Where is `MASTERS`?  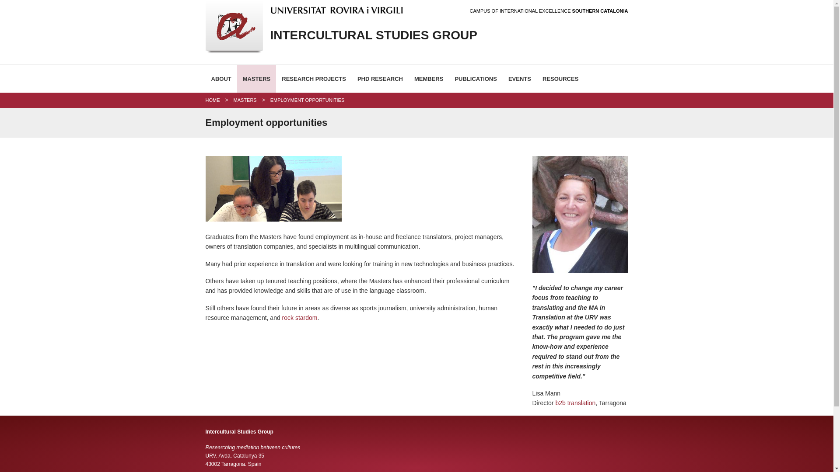
MASTERS is located at coordinates (256, 79).